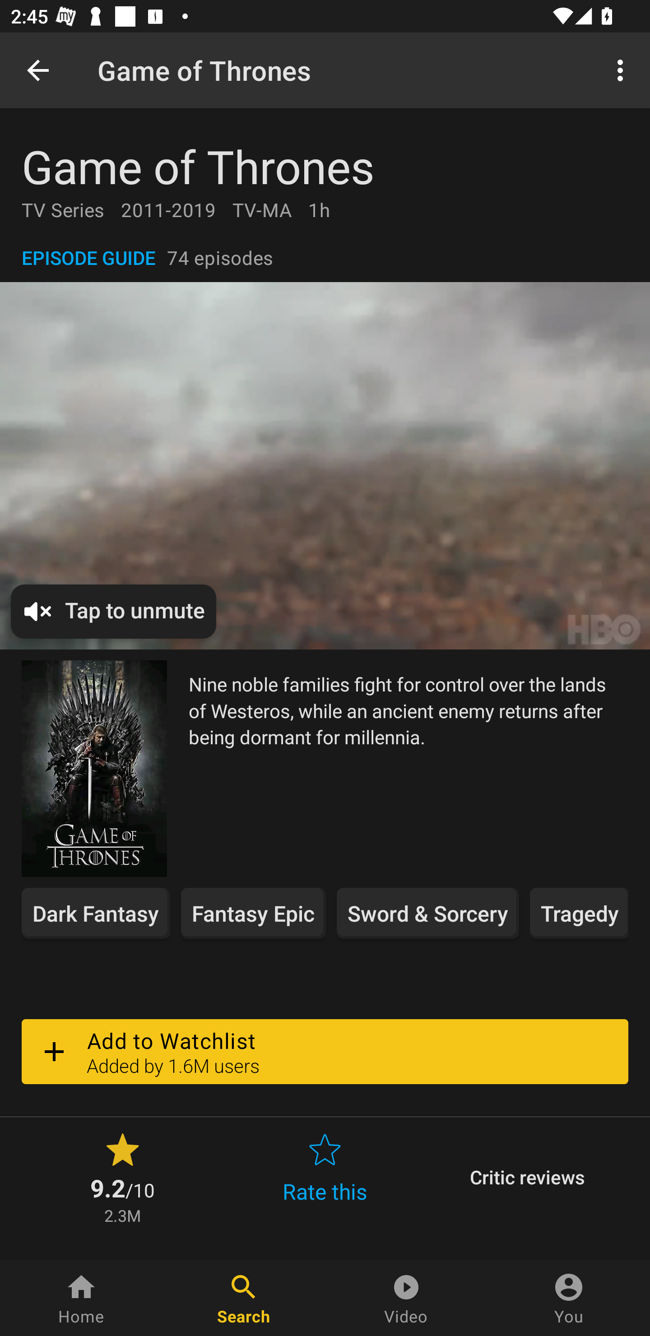 The image size is (650, 1336). I want to click on 9.2 /10 2.3M, so click(122, 1177).